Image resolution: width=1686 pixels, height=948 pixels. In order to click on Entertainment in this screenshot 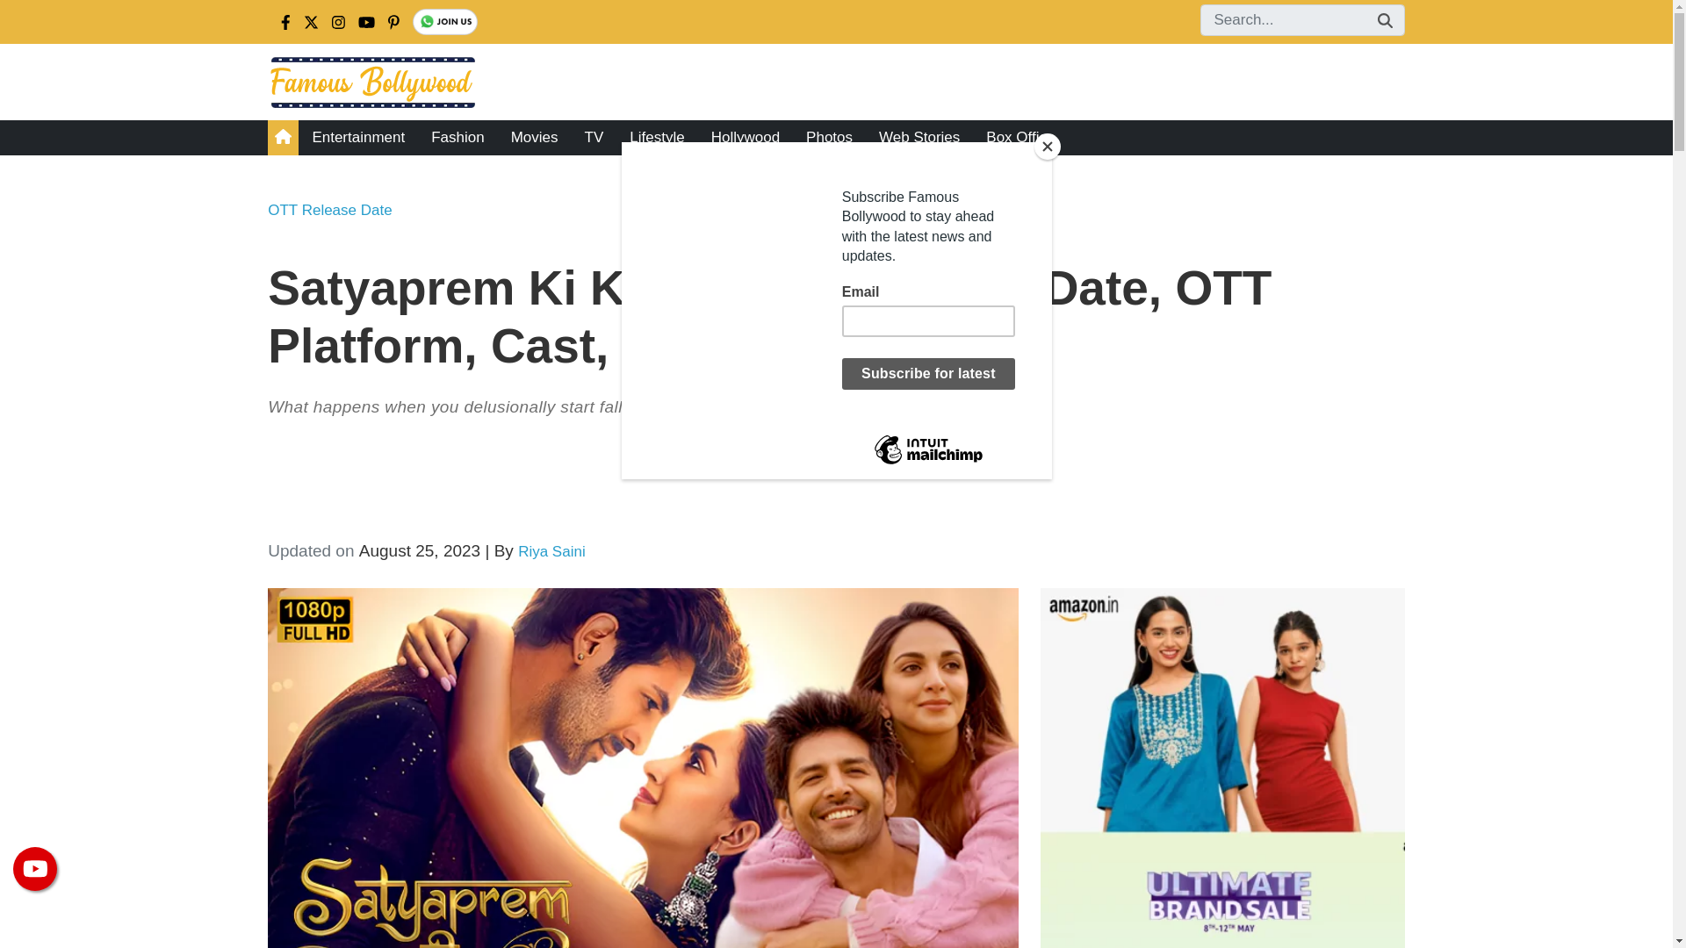, I will do `click(358, 138)`.